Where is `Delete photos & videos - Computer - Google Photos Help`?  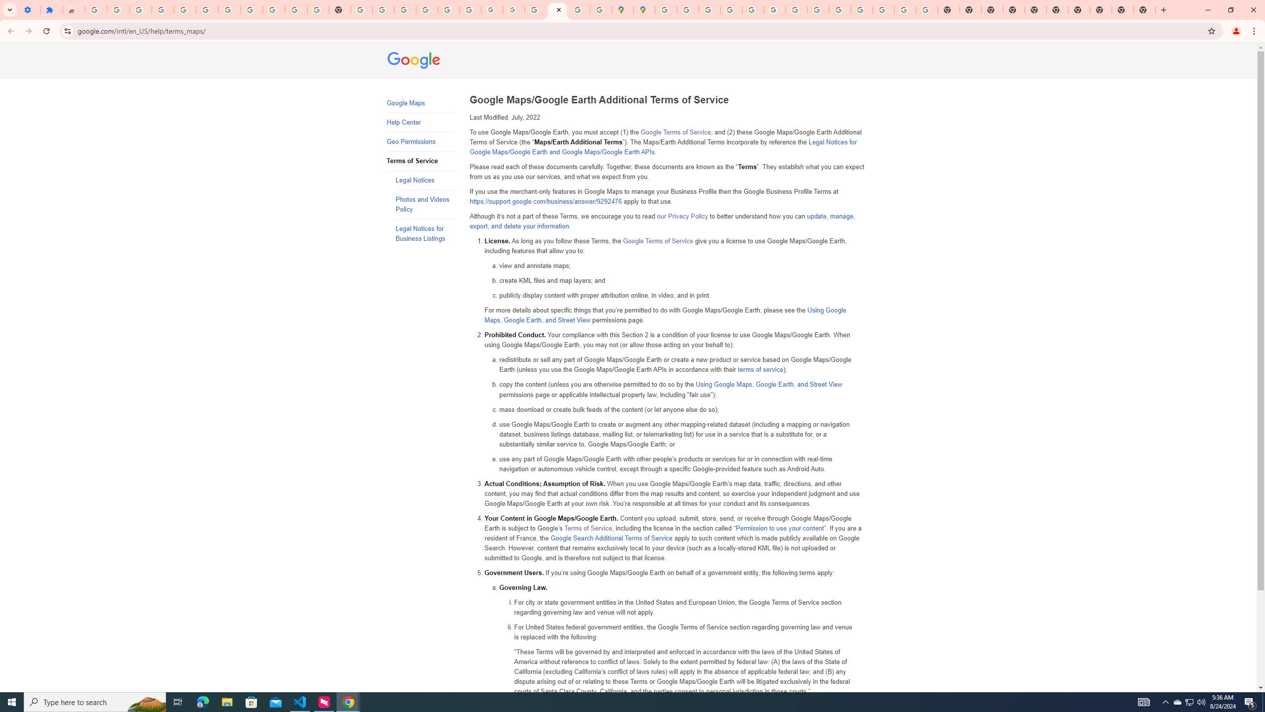 Delete photos & videos - Computer - Google Photos Help is located at coordinates (162, 10).